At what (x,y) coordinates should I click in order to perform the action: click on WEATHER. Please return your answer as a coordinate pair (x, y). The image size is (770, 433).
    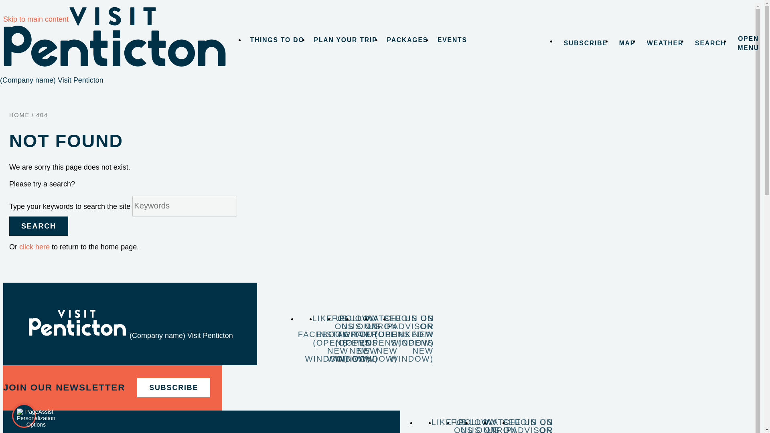
    Looking at the image, I should click on (664, 43).